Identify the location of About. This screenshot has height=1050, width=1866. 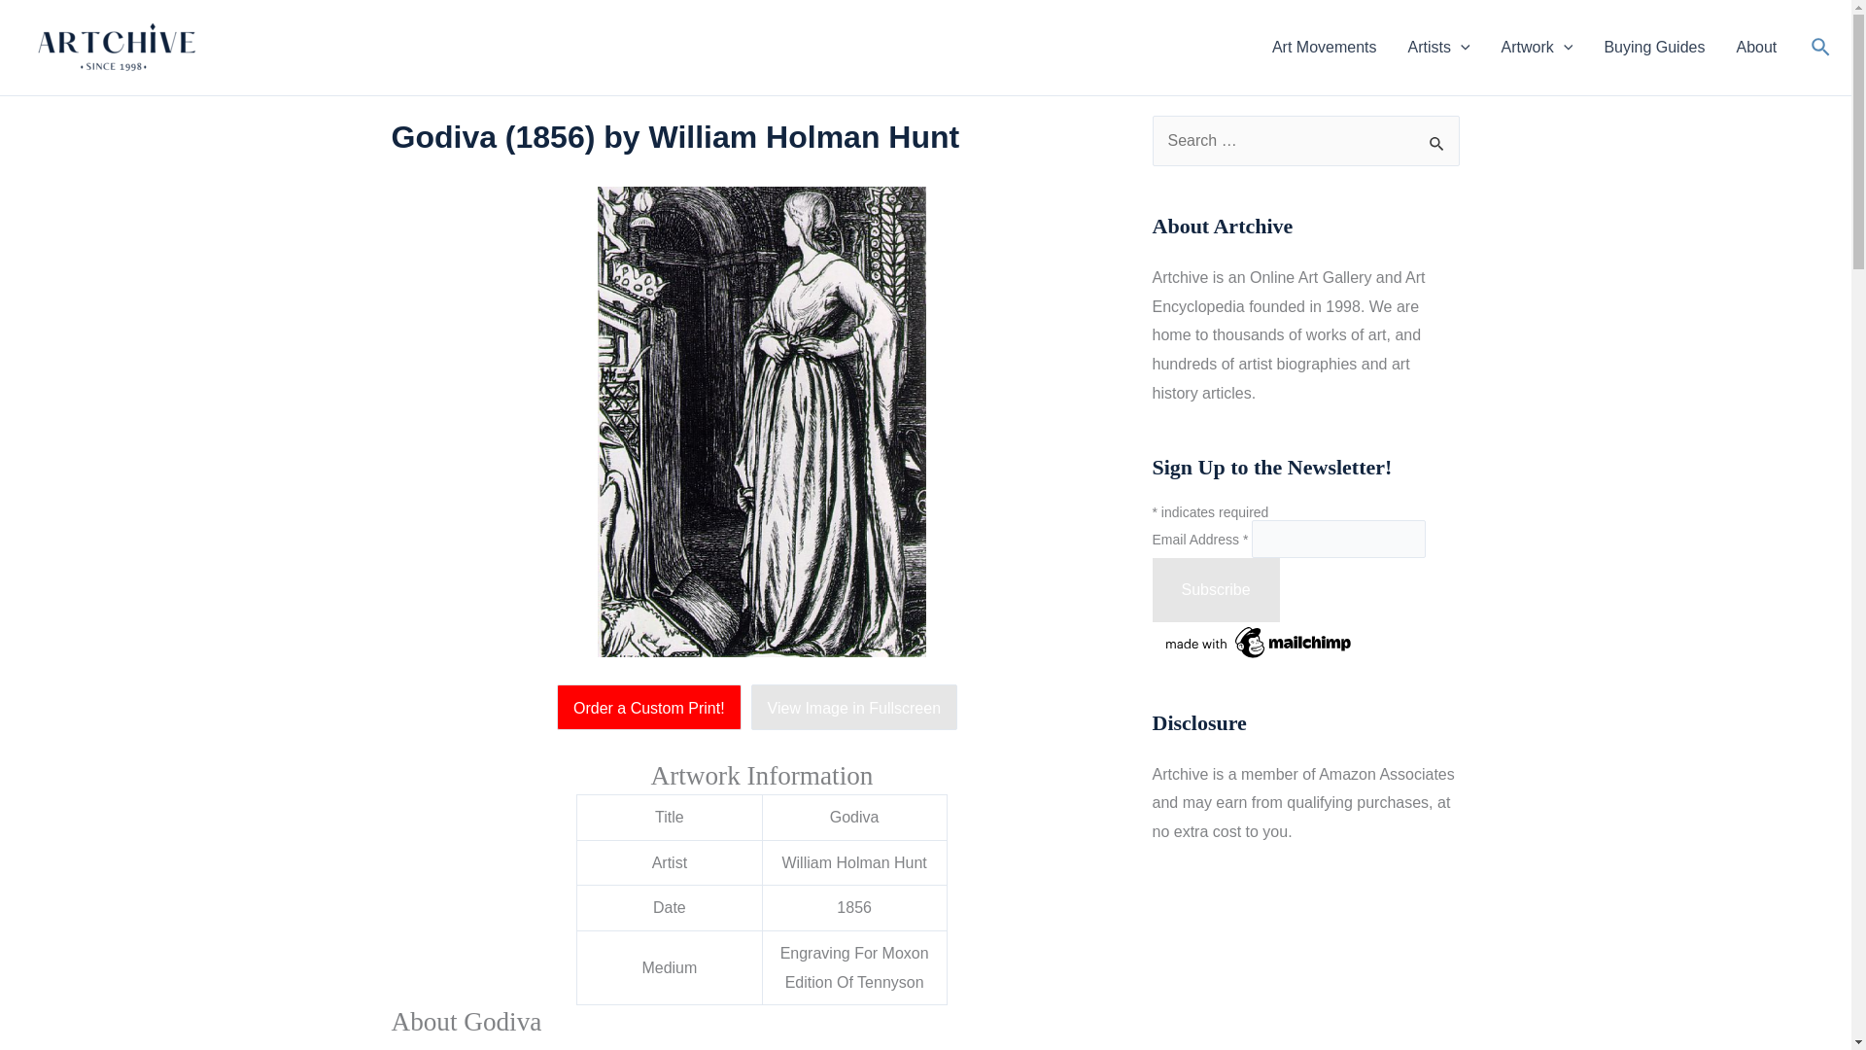
(1755, 47).